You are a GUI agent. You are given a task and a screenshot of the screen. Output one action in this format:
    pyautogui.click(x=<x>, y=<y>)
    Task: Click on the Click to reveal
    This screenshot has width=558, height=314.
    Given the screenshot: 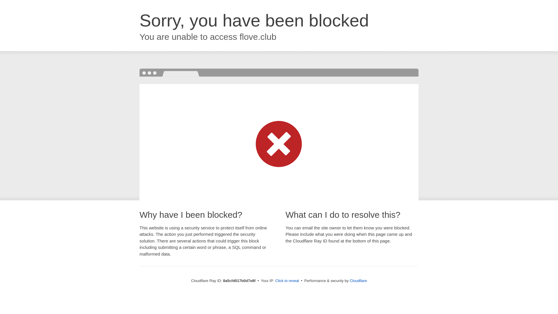 What is the action you would take?
    pyautogui.click(x=287, y=281)
    